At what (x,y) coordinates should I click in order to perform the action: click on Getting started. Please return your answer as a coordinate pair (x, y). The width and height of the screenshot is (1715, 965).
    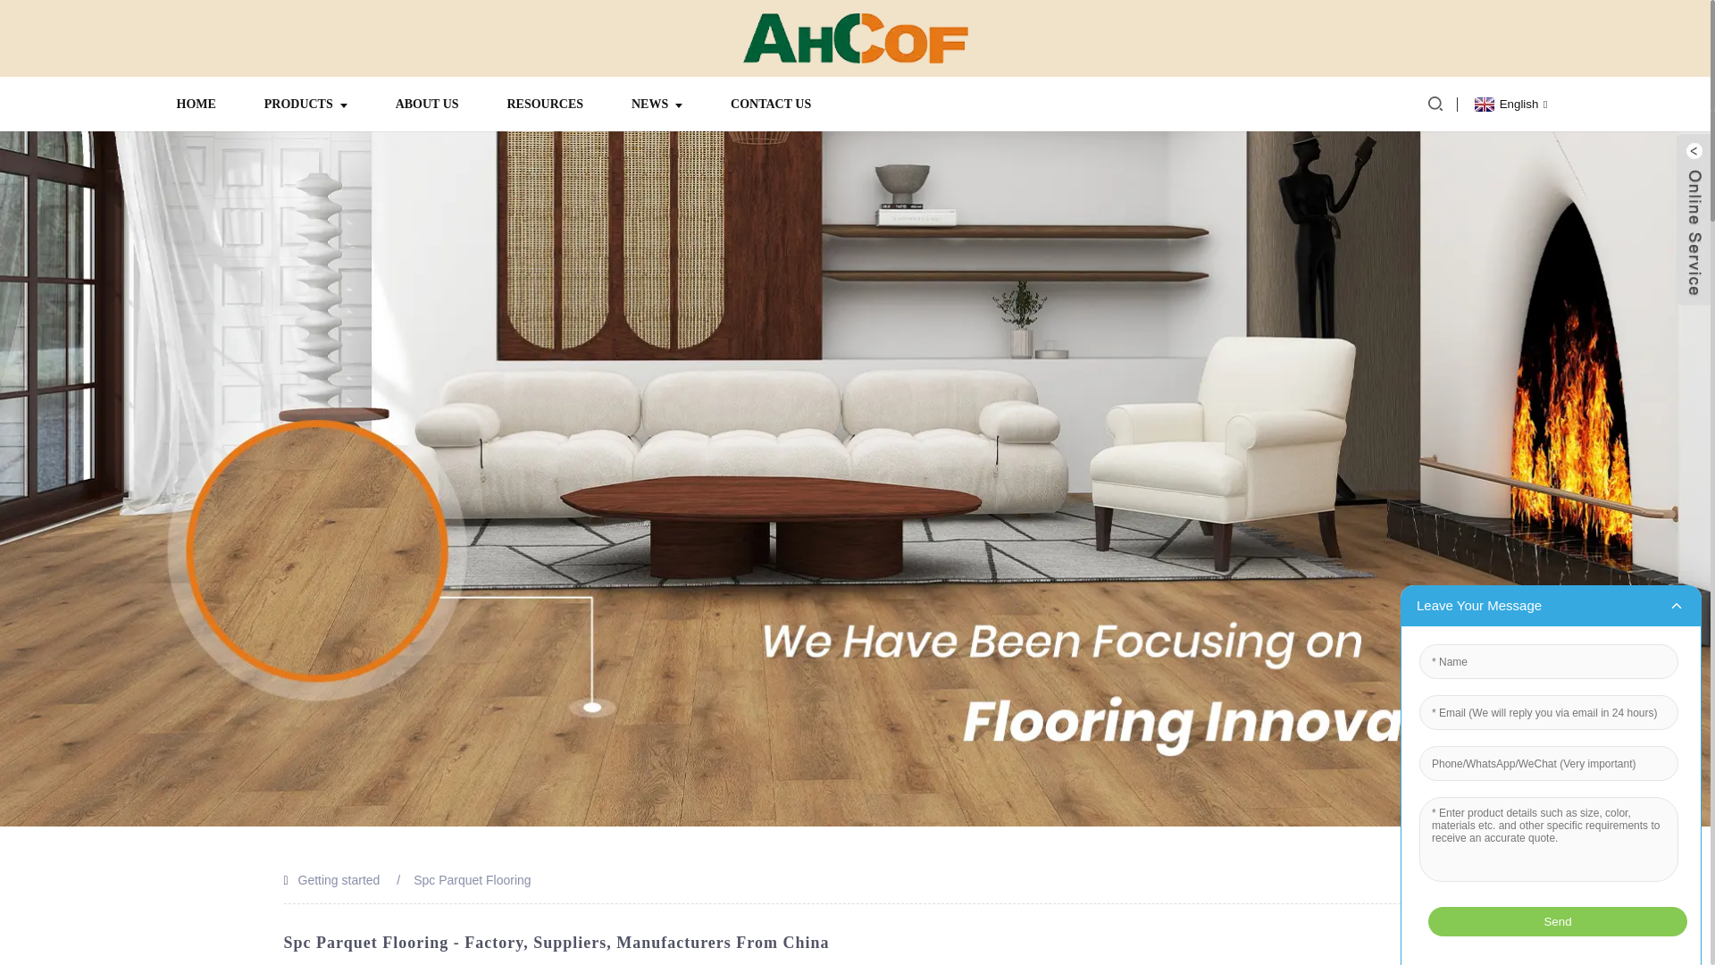
    Looking at the image, I should click on (339, 879).